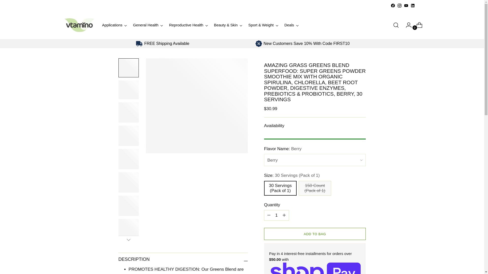  Describe the element at coordinates (114, 25) in the screenshot. I see `Applications` at that location.